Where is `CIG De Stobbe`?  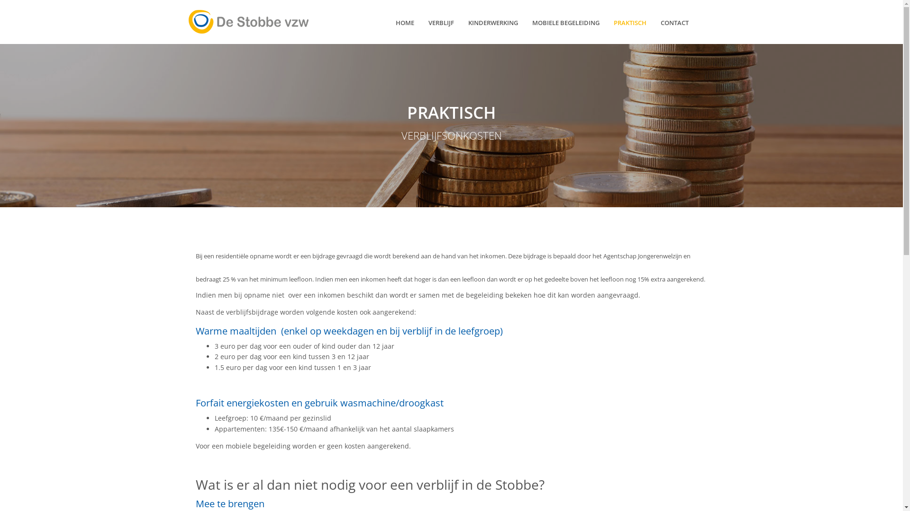 CIG De Stobbe is located at coordinates (248, 22).